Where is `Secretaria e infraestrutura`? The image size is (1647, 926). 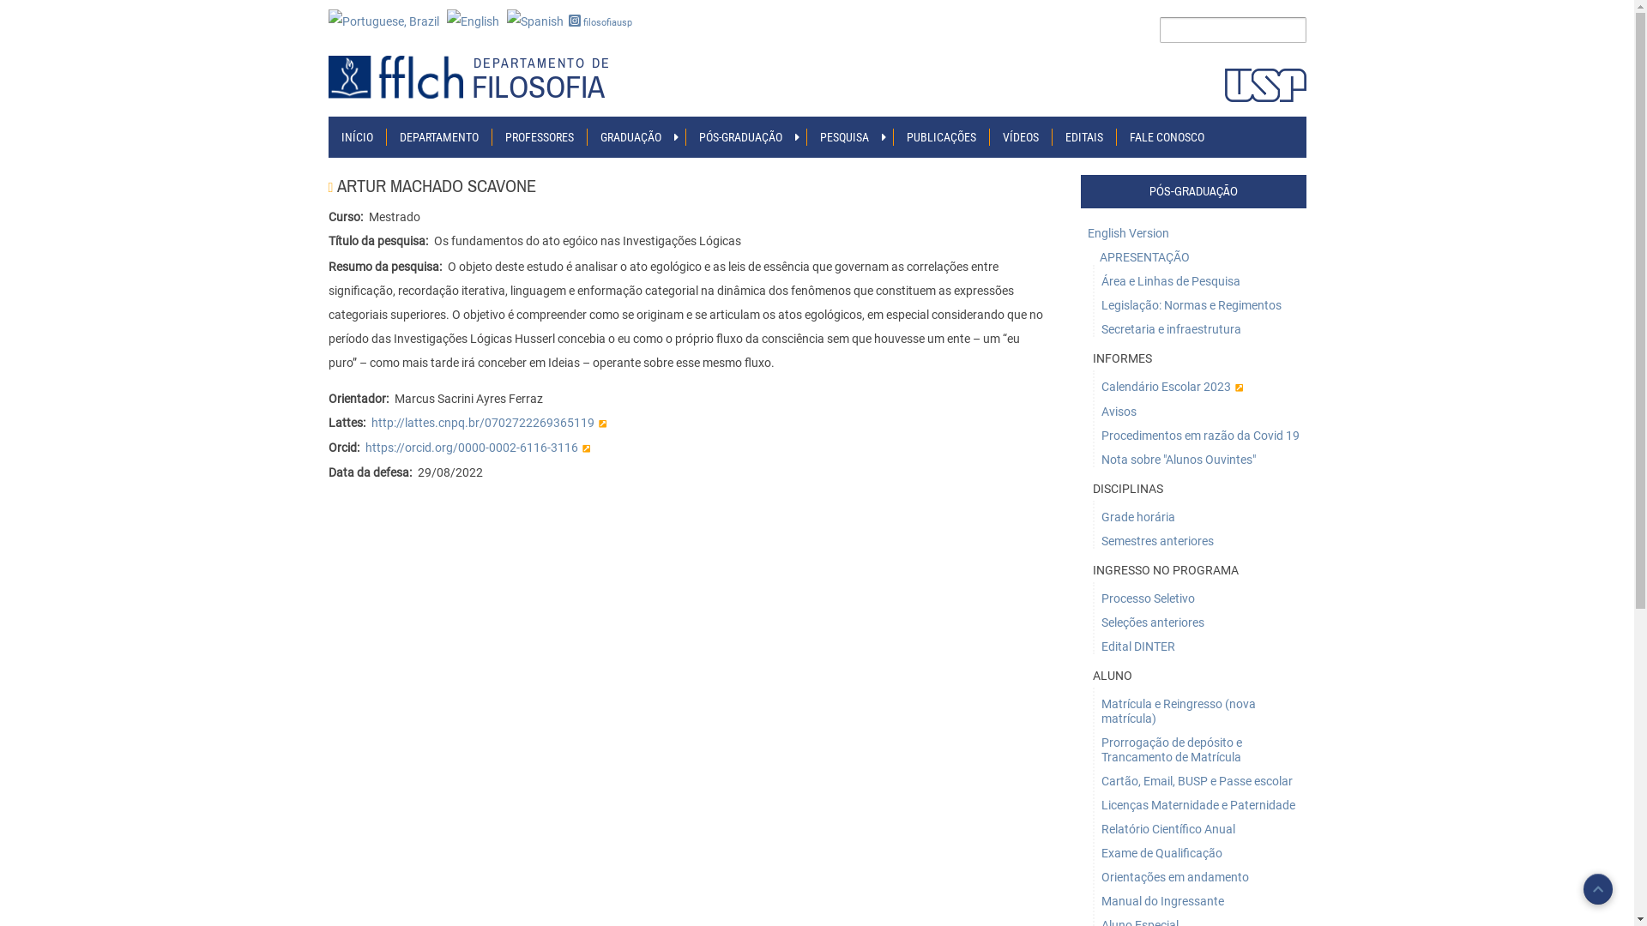 Secretaria e infraestrutura is located at coordinates (1199, 329).